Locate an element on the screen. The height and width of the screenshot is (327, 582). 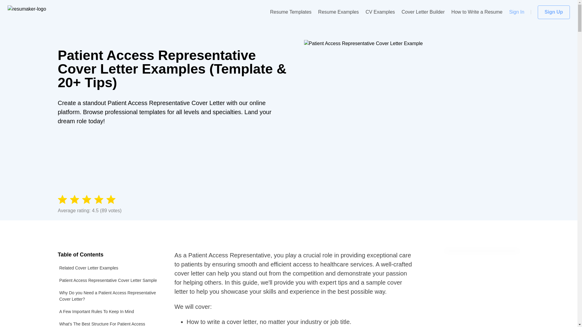
A Few Important Rules To Keep In Mind is located at coordinates (108, 311).